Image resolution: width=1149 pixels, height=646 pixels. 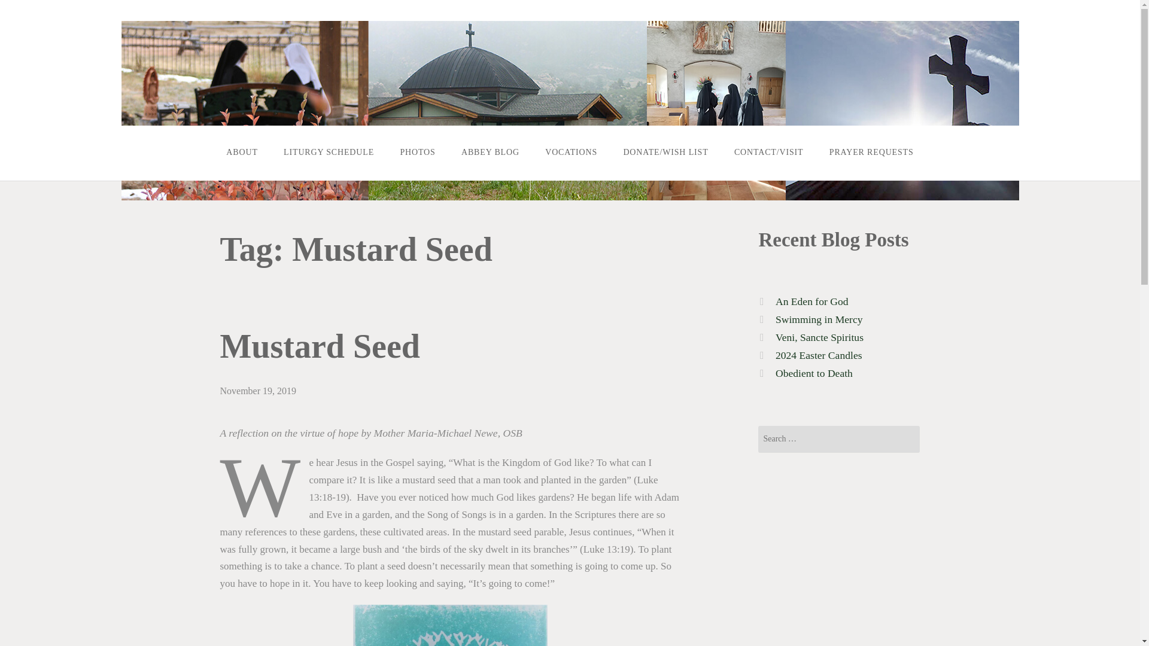 I want to click on PHOTOS, so click(x=418, y=152).